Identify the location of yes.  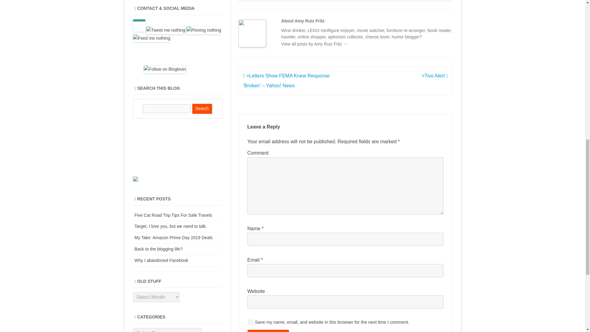
(250, 322).